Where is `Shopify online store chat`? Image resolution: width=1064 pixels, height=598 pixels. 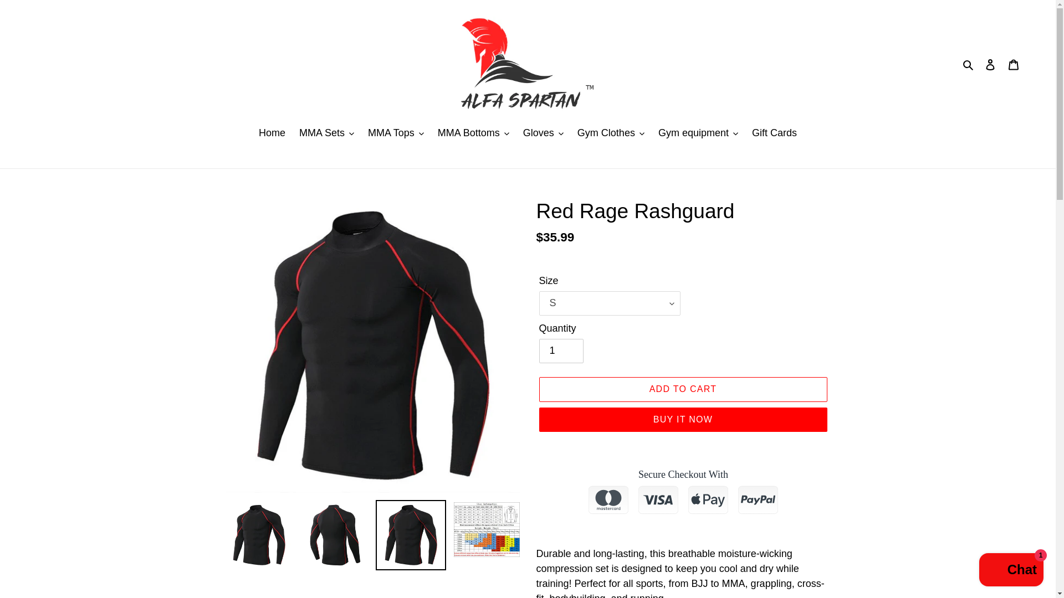 Shopify online store chat is located at coordinates (1011, 571).